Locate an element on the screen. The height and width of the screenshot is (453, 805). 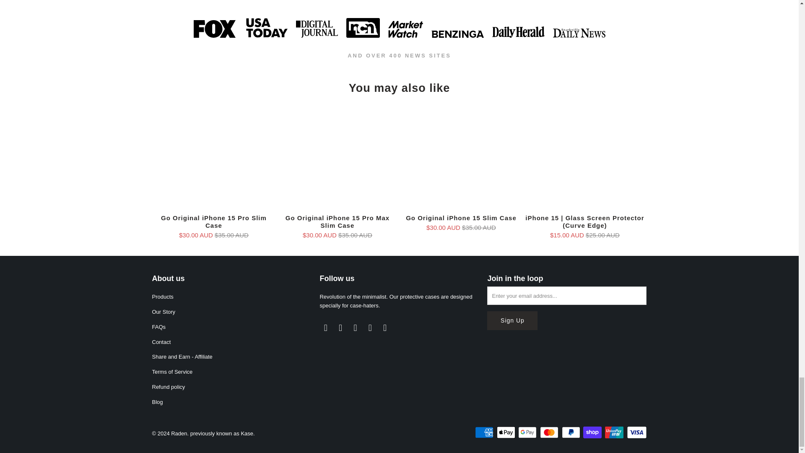
Mastercard is located at coordinates (550, 432).